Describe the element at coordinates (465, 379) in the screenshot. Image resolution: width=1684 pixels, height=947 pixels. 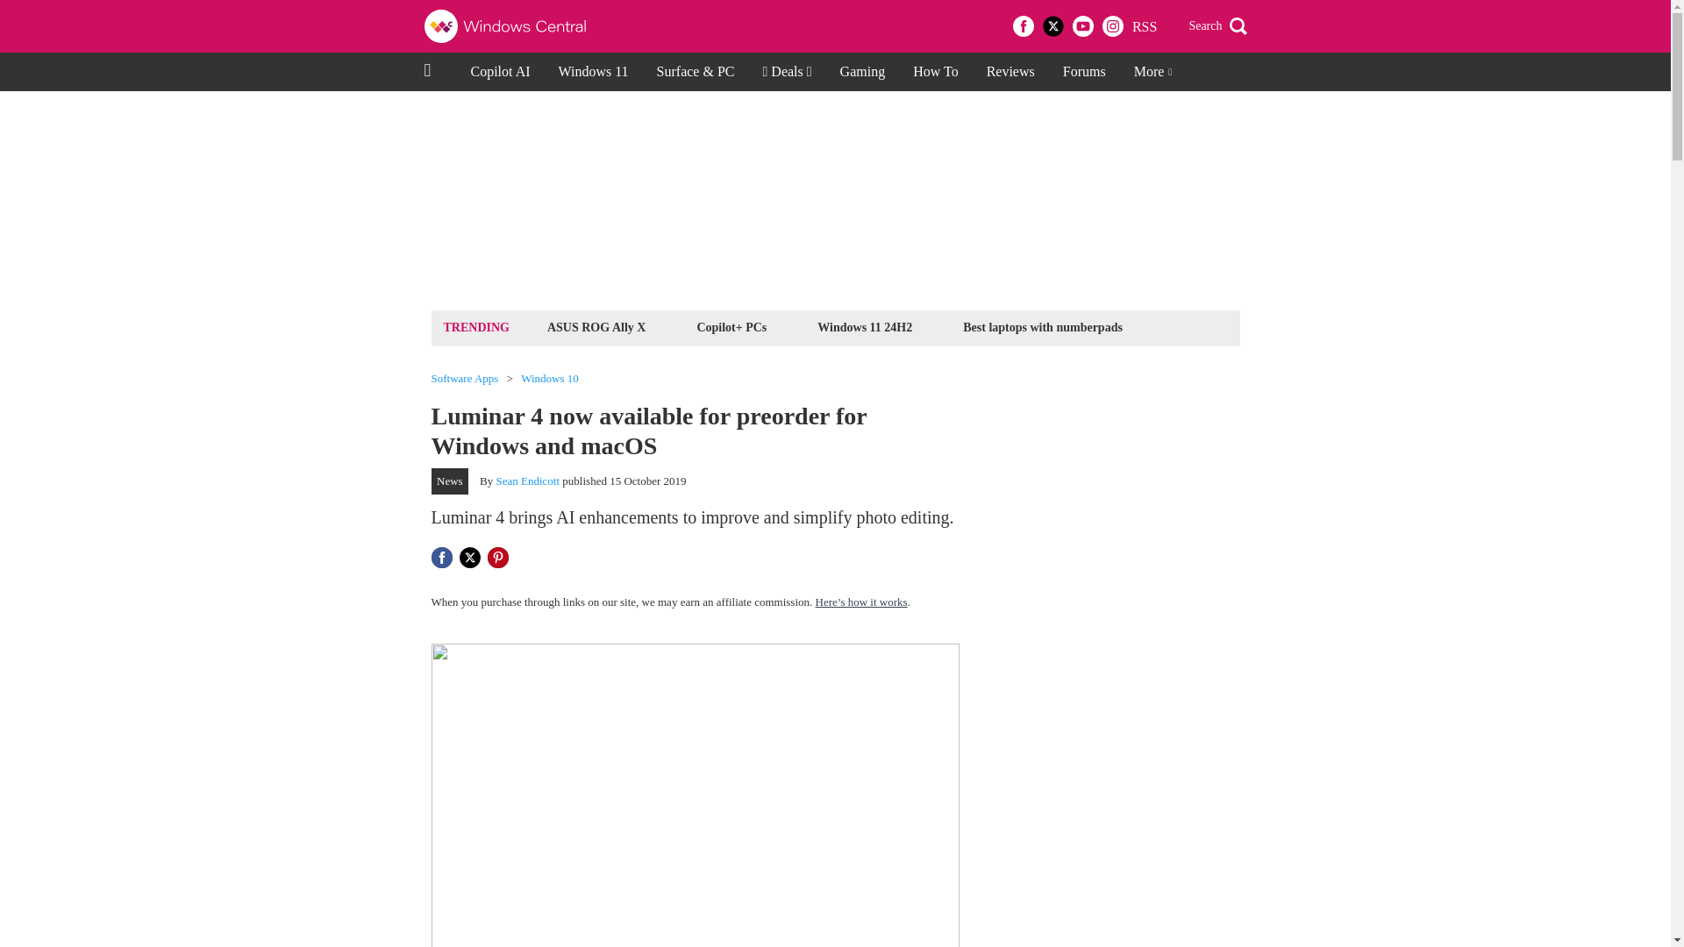
I see `Software Apps` at that location.